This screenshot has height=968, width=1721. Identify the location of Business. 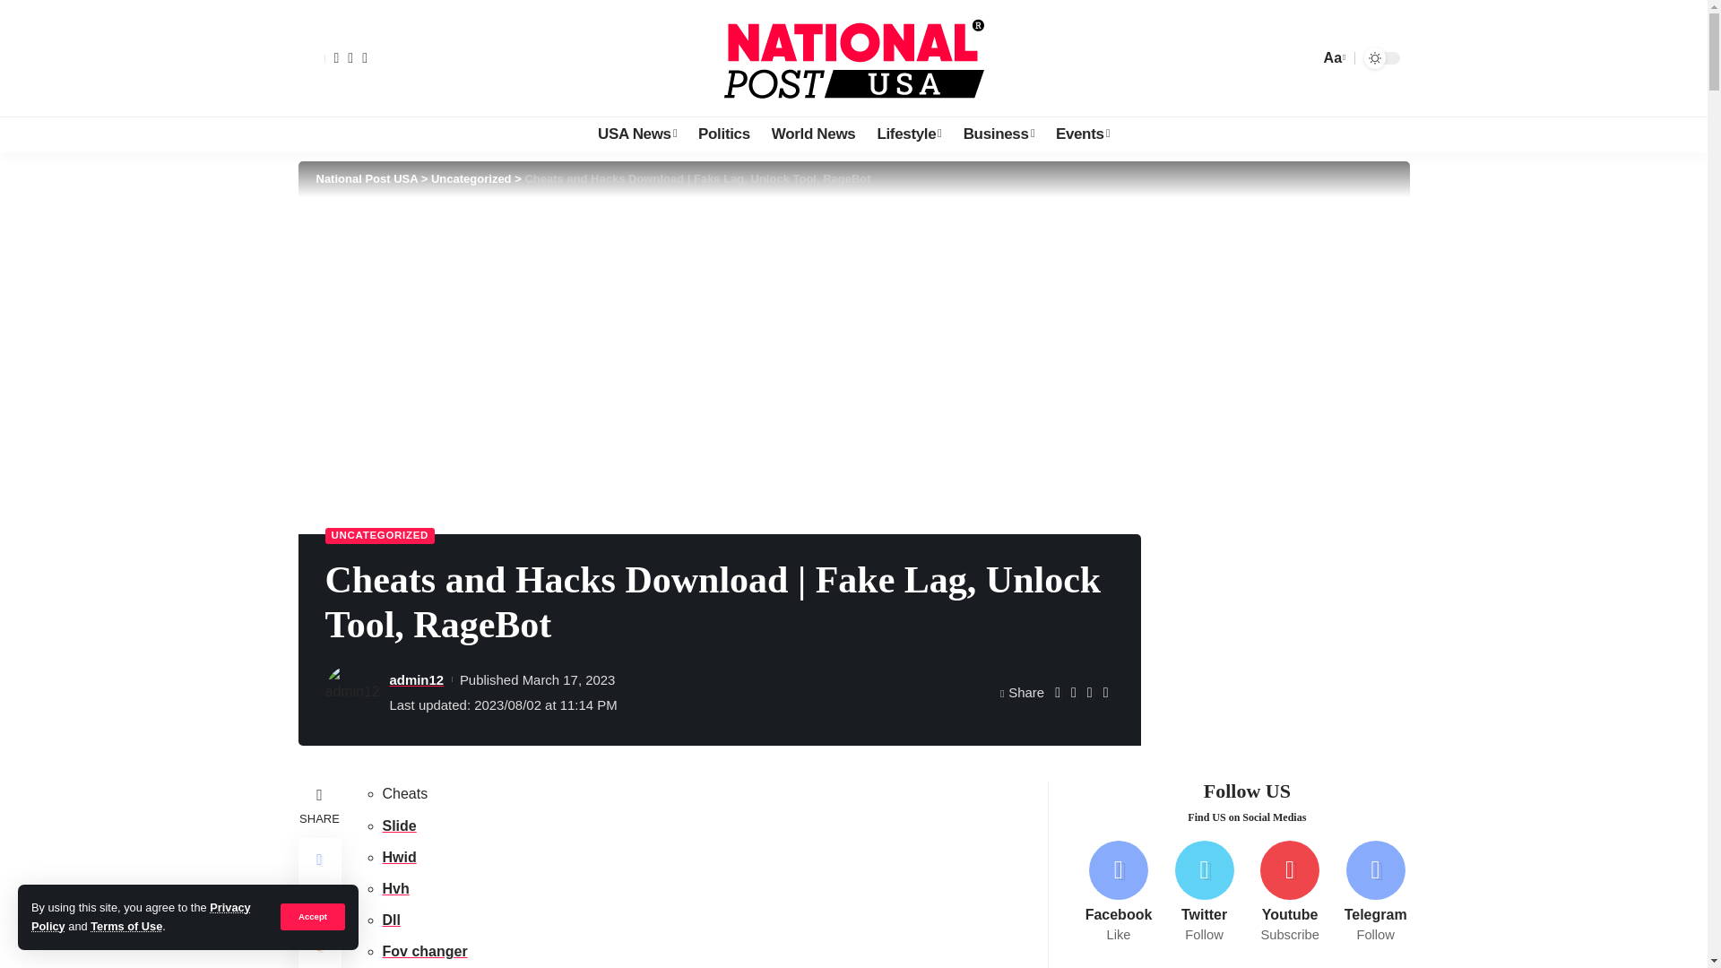
(999, 134).